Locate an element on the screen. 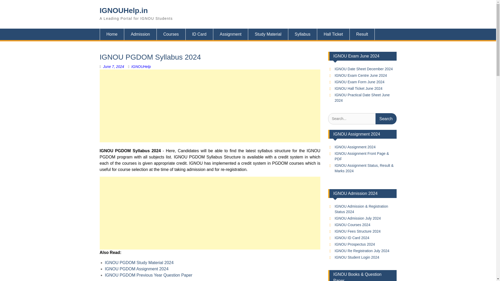 This screenshot has width=500, height=281. Syllabus is located at coordinates (303, 34).